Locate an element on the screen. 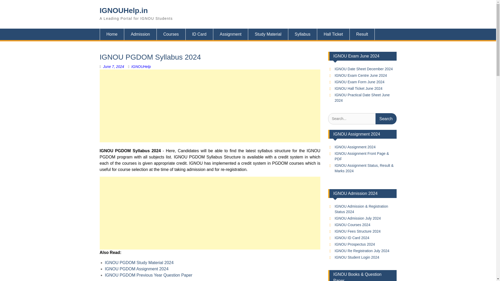 This screenshot has width=500, height=281. Syllabus is located at coordinates (303, 34).